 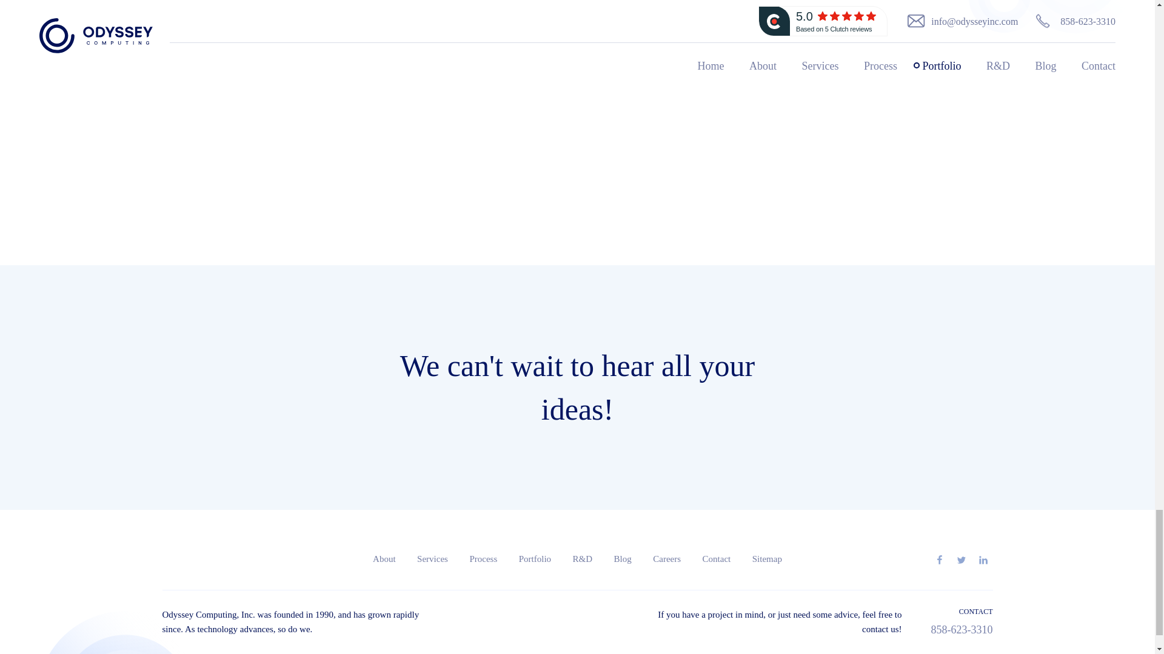 I want to click on Process, so click(x=483, y=558).